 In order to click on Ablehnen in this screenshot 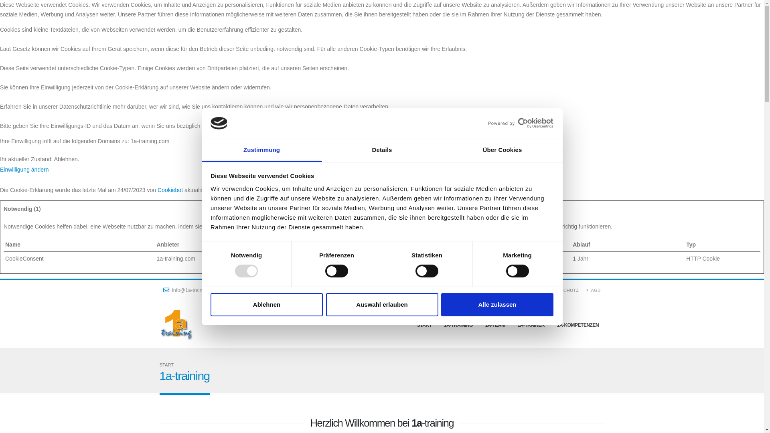, I will do `click(267, 305)`.